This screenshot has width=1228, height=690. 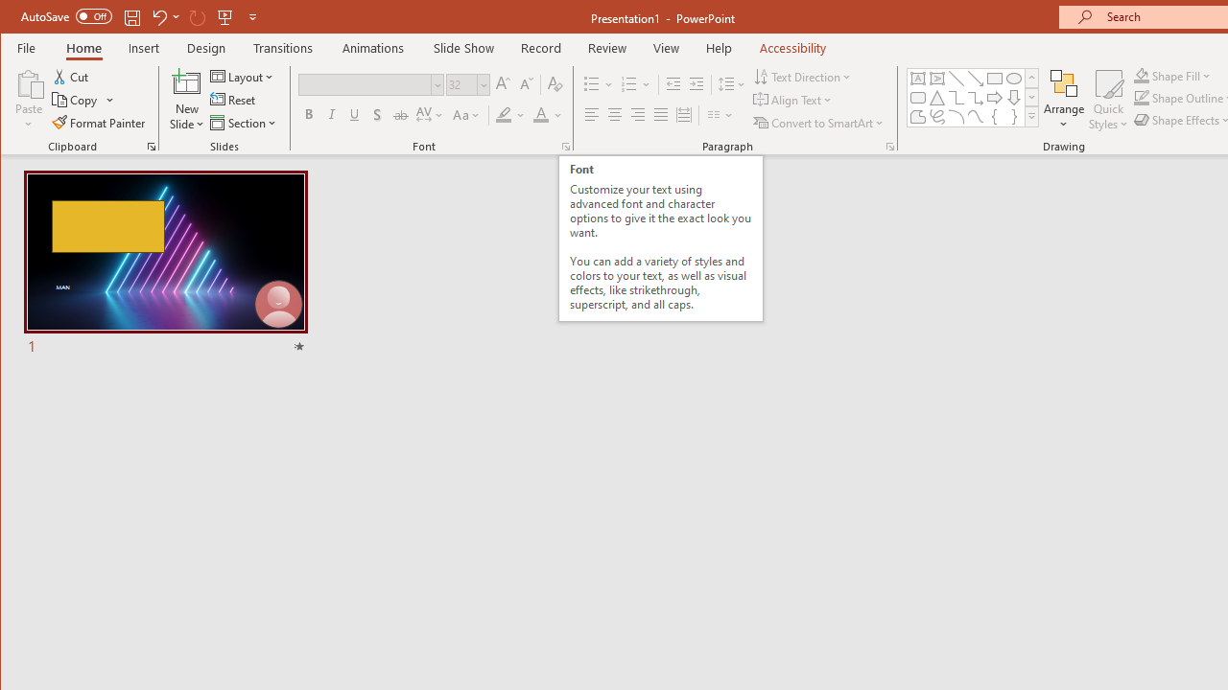 What do you see at coordinates (1141, 75) in the screenshot?
I see `Shape Fill Orange, Accent 2` at bounding box center [1141, 75].